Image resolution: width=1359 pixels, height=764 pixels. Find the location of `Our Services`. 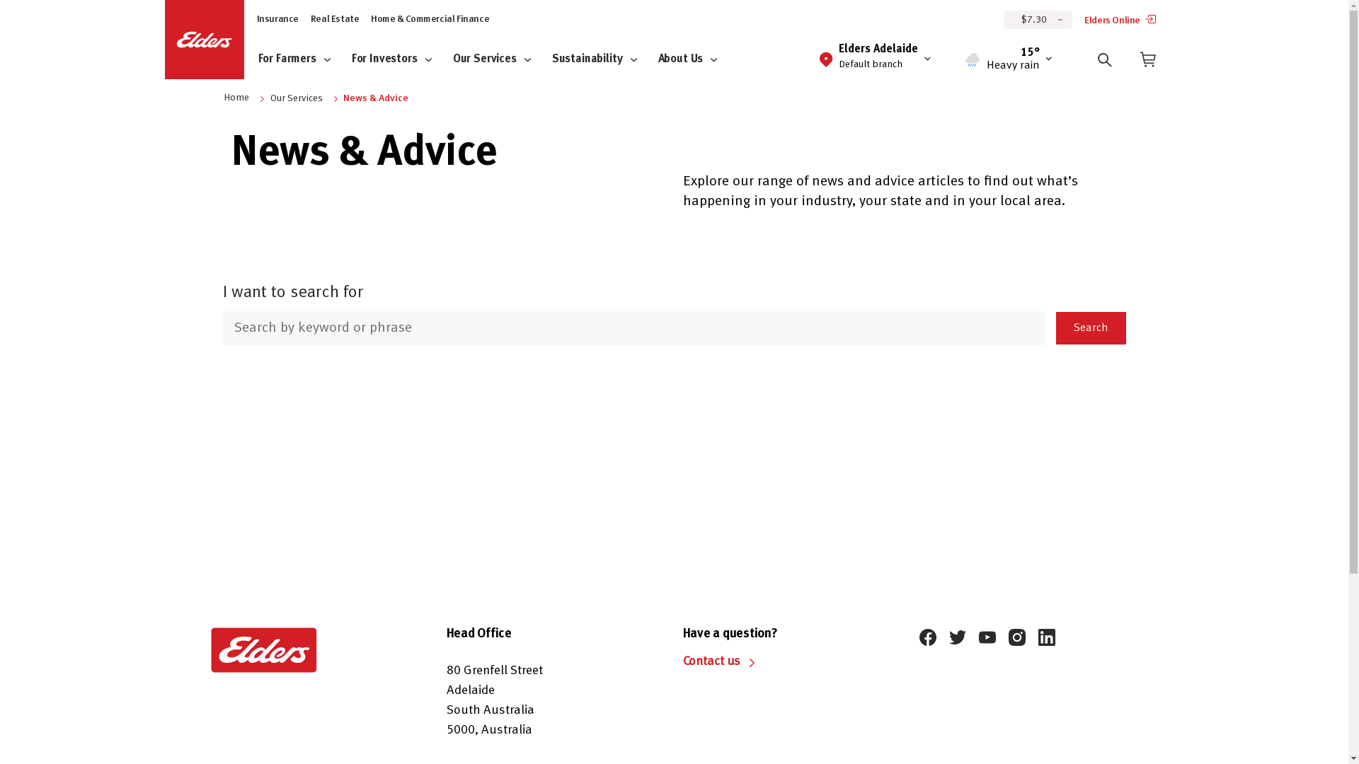

Our Services is located at coordinates (500, 59).